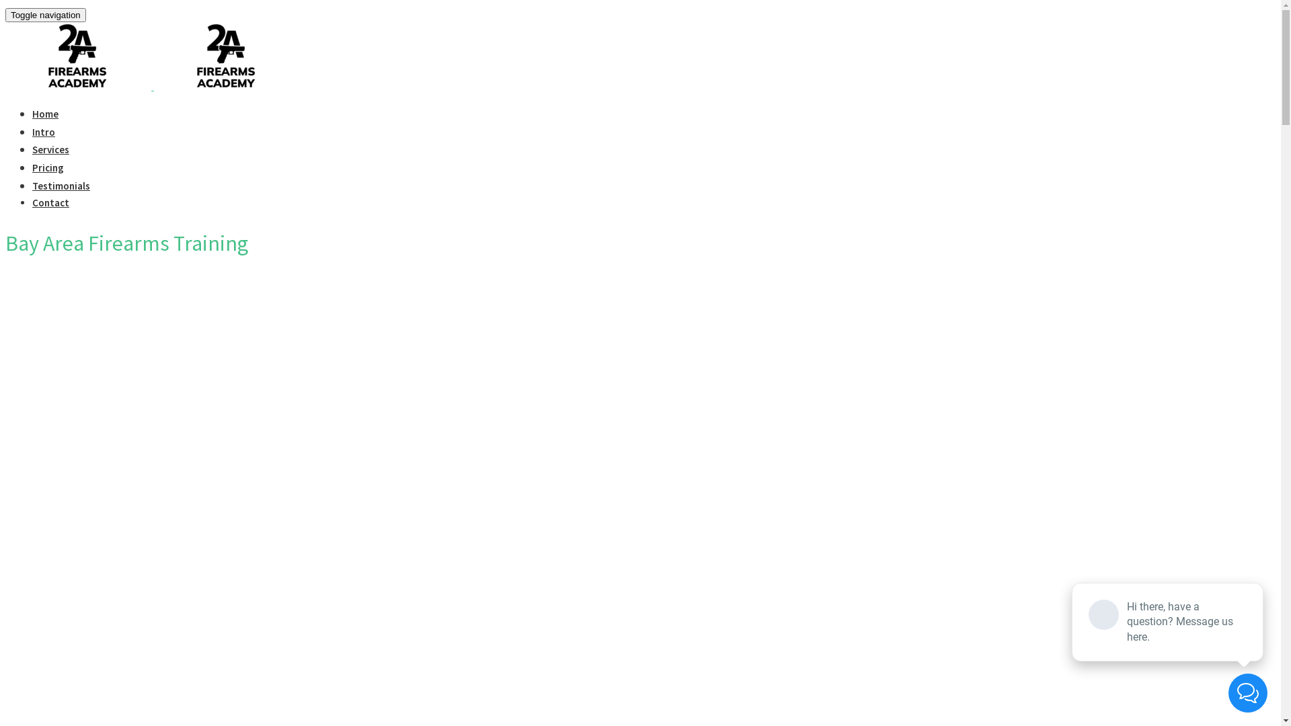 The image size is (1291, 726). Describe the element at coordinates (61, 186) in the screenshot. I see `Testimonials` at that location.